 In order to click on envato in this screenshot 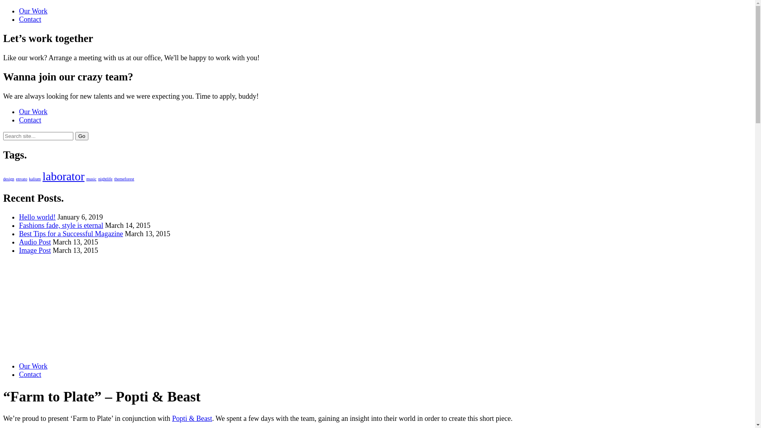, I will do `click(21, 179)`.